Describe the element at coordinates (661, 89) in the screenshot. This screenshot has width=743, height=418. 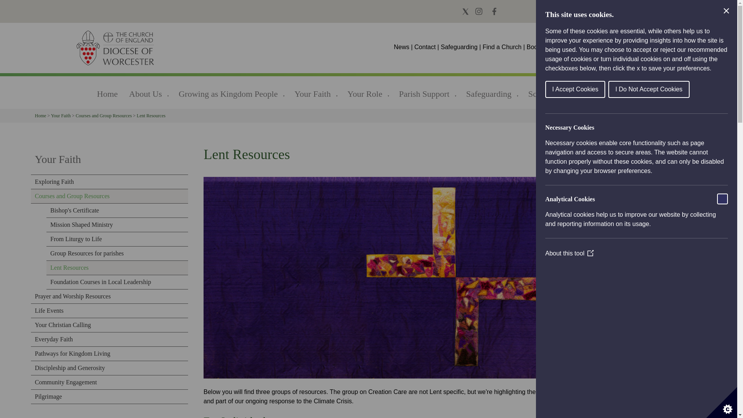
I see `I Accept Cookies` at that location.